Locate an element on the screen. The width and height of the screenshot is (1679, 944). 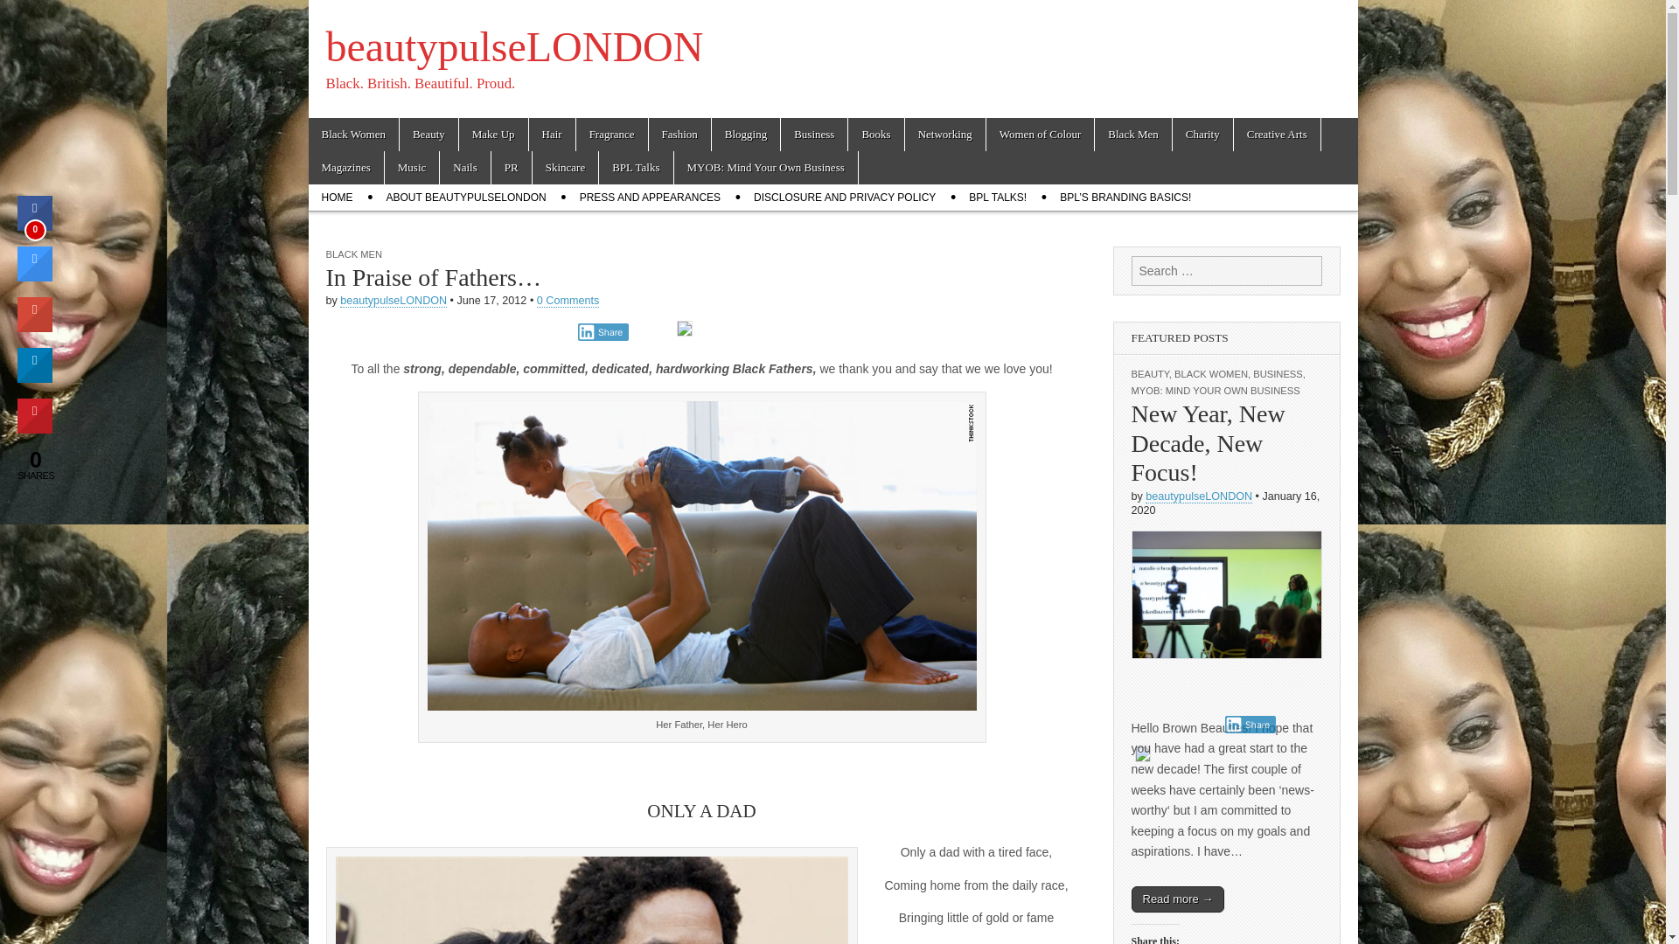
Hair is located at coordinates (552, 135).